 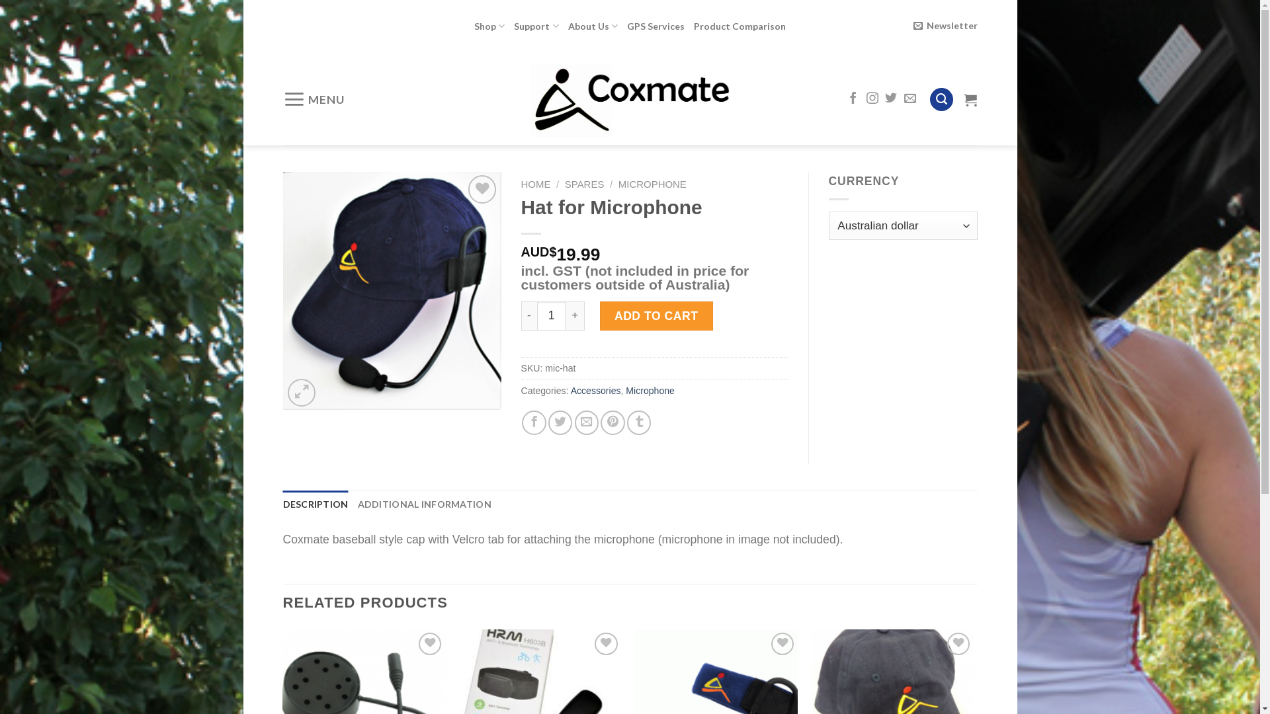 What do you see at coordinates (853, 99) in the screenshot?
I see `Follow on Facebook` at bounding box center [853, 99].